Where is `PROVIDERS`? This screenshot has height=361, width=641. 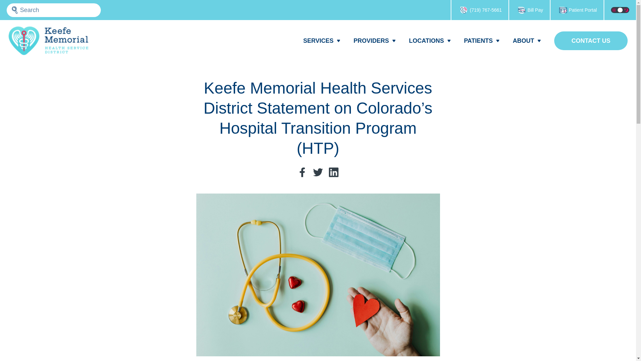
PROVIDERS is located at coordinates (373, 41).